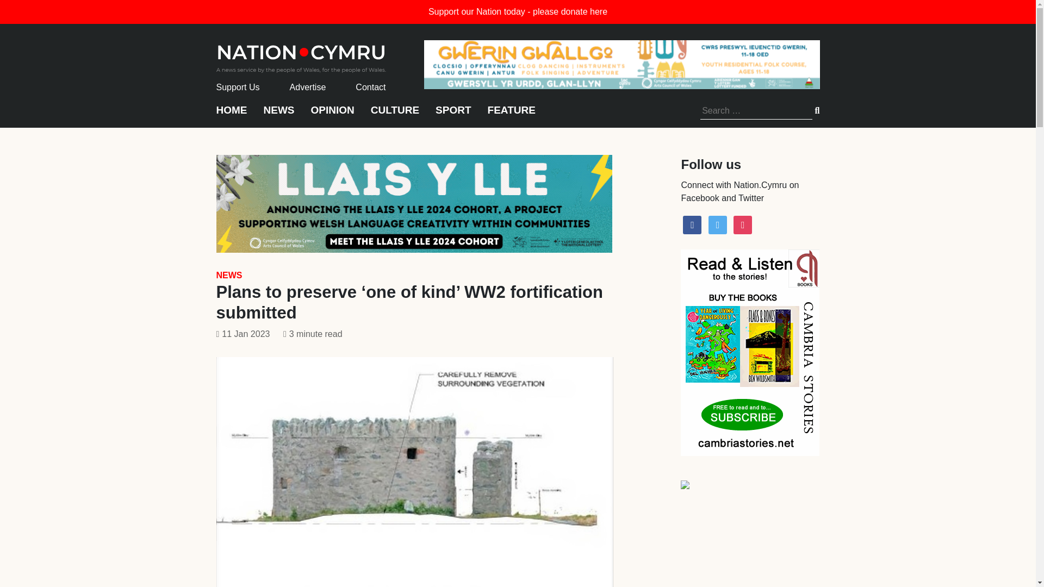 The image size is (1044, 587). Describe the element at coordinates (395, 115) in the screenshot. I see `CULTURE` at that location.